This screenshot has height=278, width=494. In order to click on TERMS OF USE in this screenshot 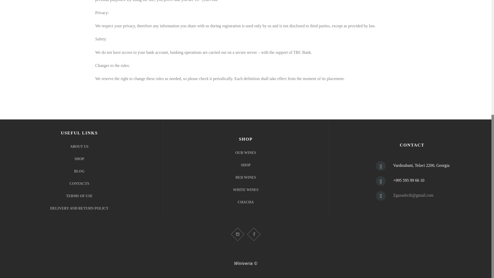, I will do `click(79, 196)`.